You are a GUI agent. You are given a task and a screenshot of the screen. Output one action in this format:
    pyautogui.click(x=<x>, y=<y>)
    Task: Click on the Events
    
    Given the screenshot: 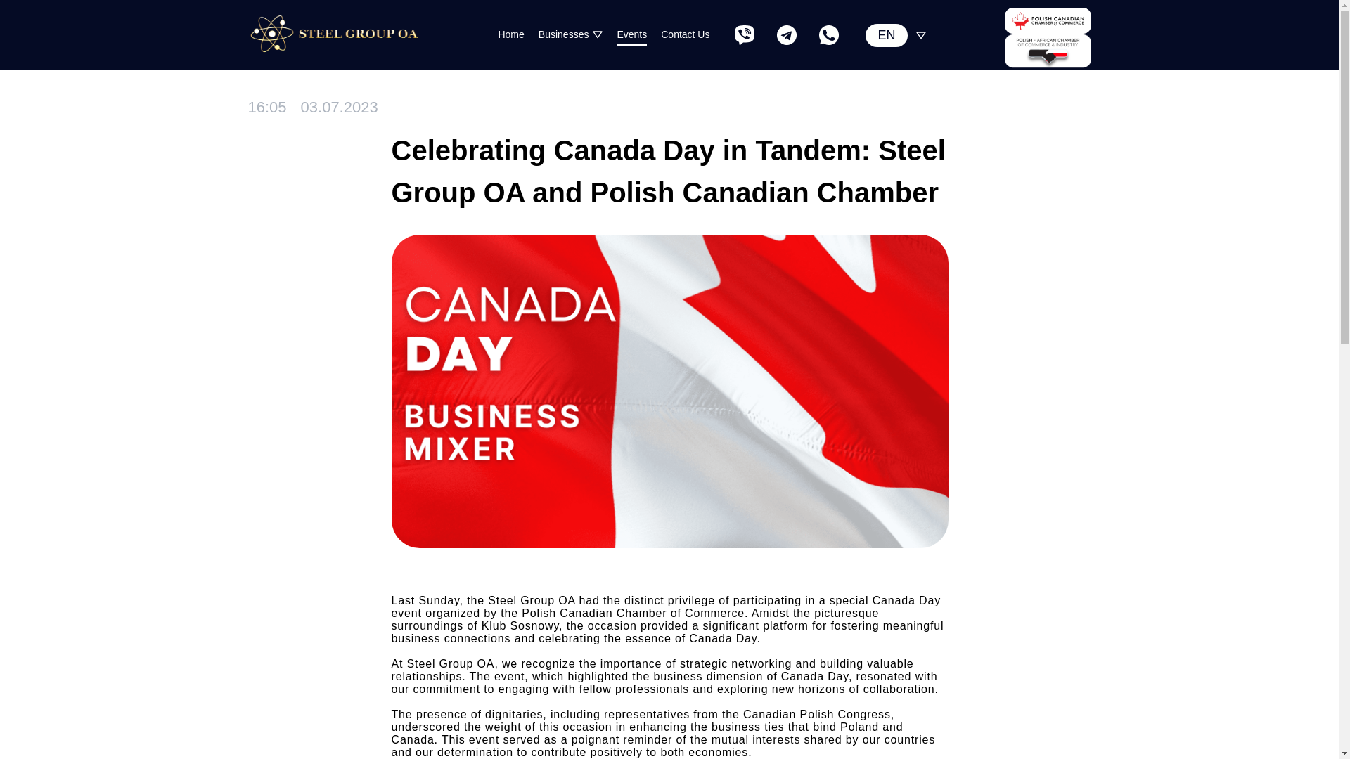 What is the action you would take?
    pyautogui.click(x=631, y=34)
    